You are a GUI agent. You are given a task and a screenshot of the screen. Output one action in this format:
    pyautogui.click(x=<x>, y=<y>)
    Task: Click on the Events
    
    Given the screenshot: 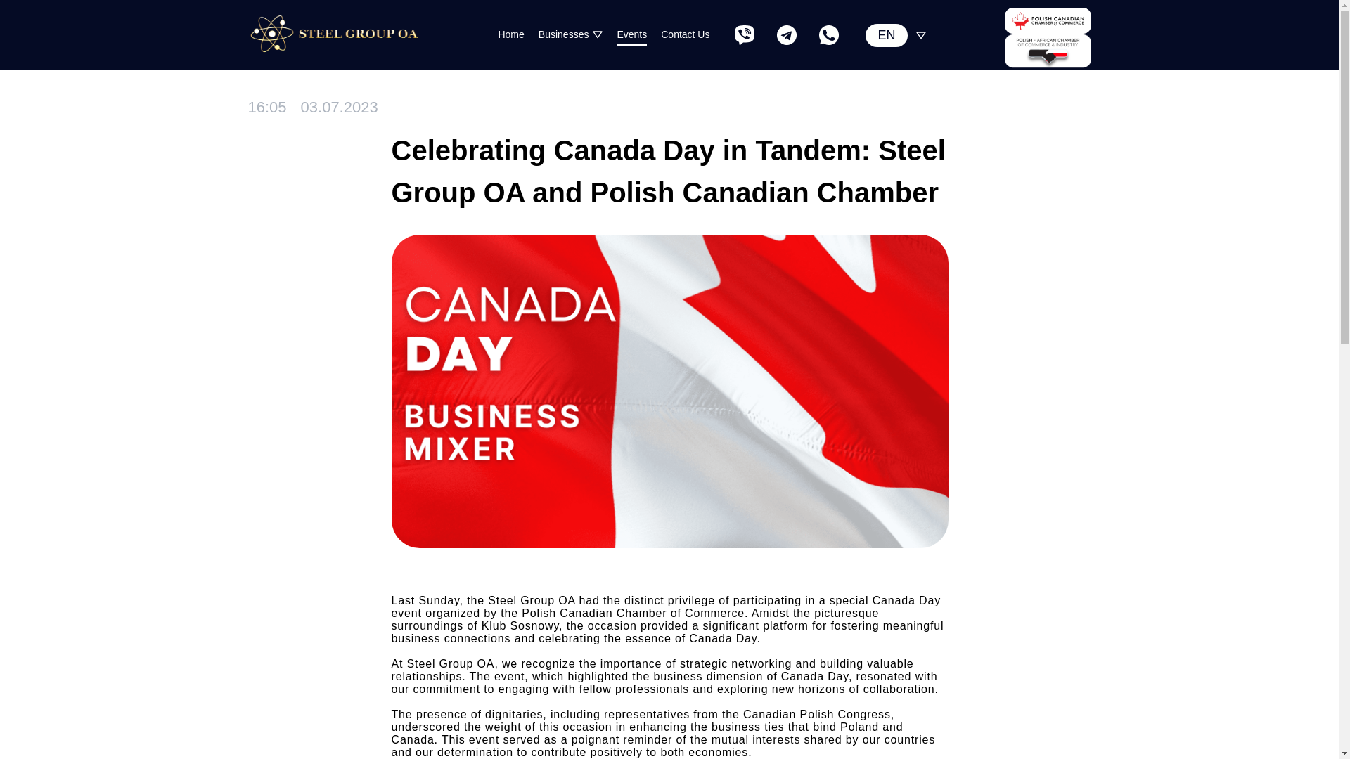 What is the action you would take?
    pyautogui.click(x=631, y=34)
    